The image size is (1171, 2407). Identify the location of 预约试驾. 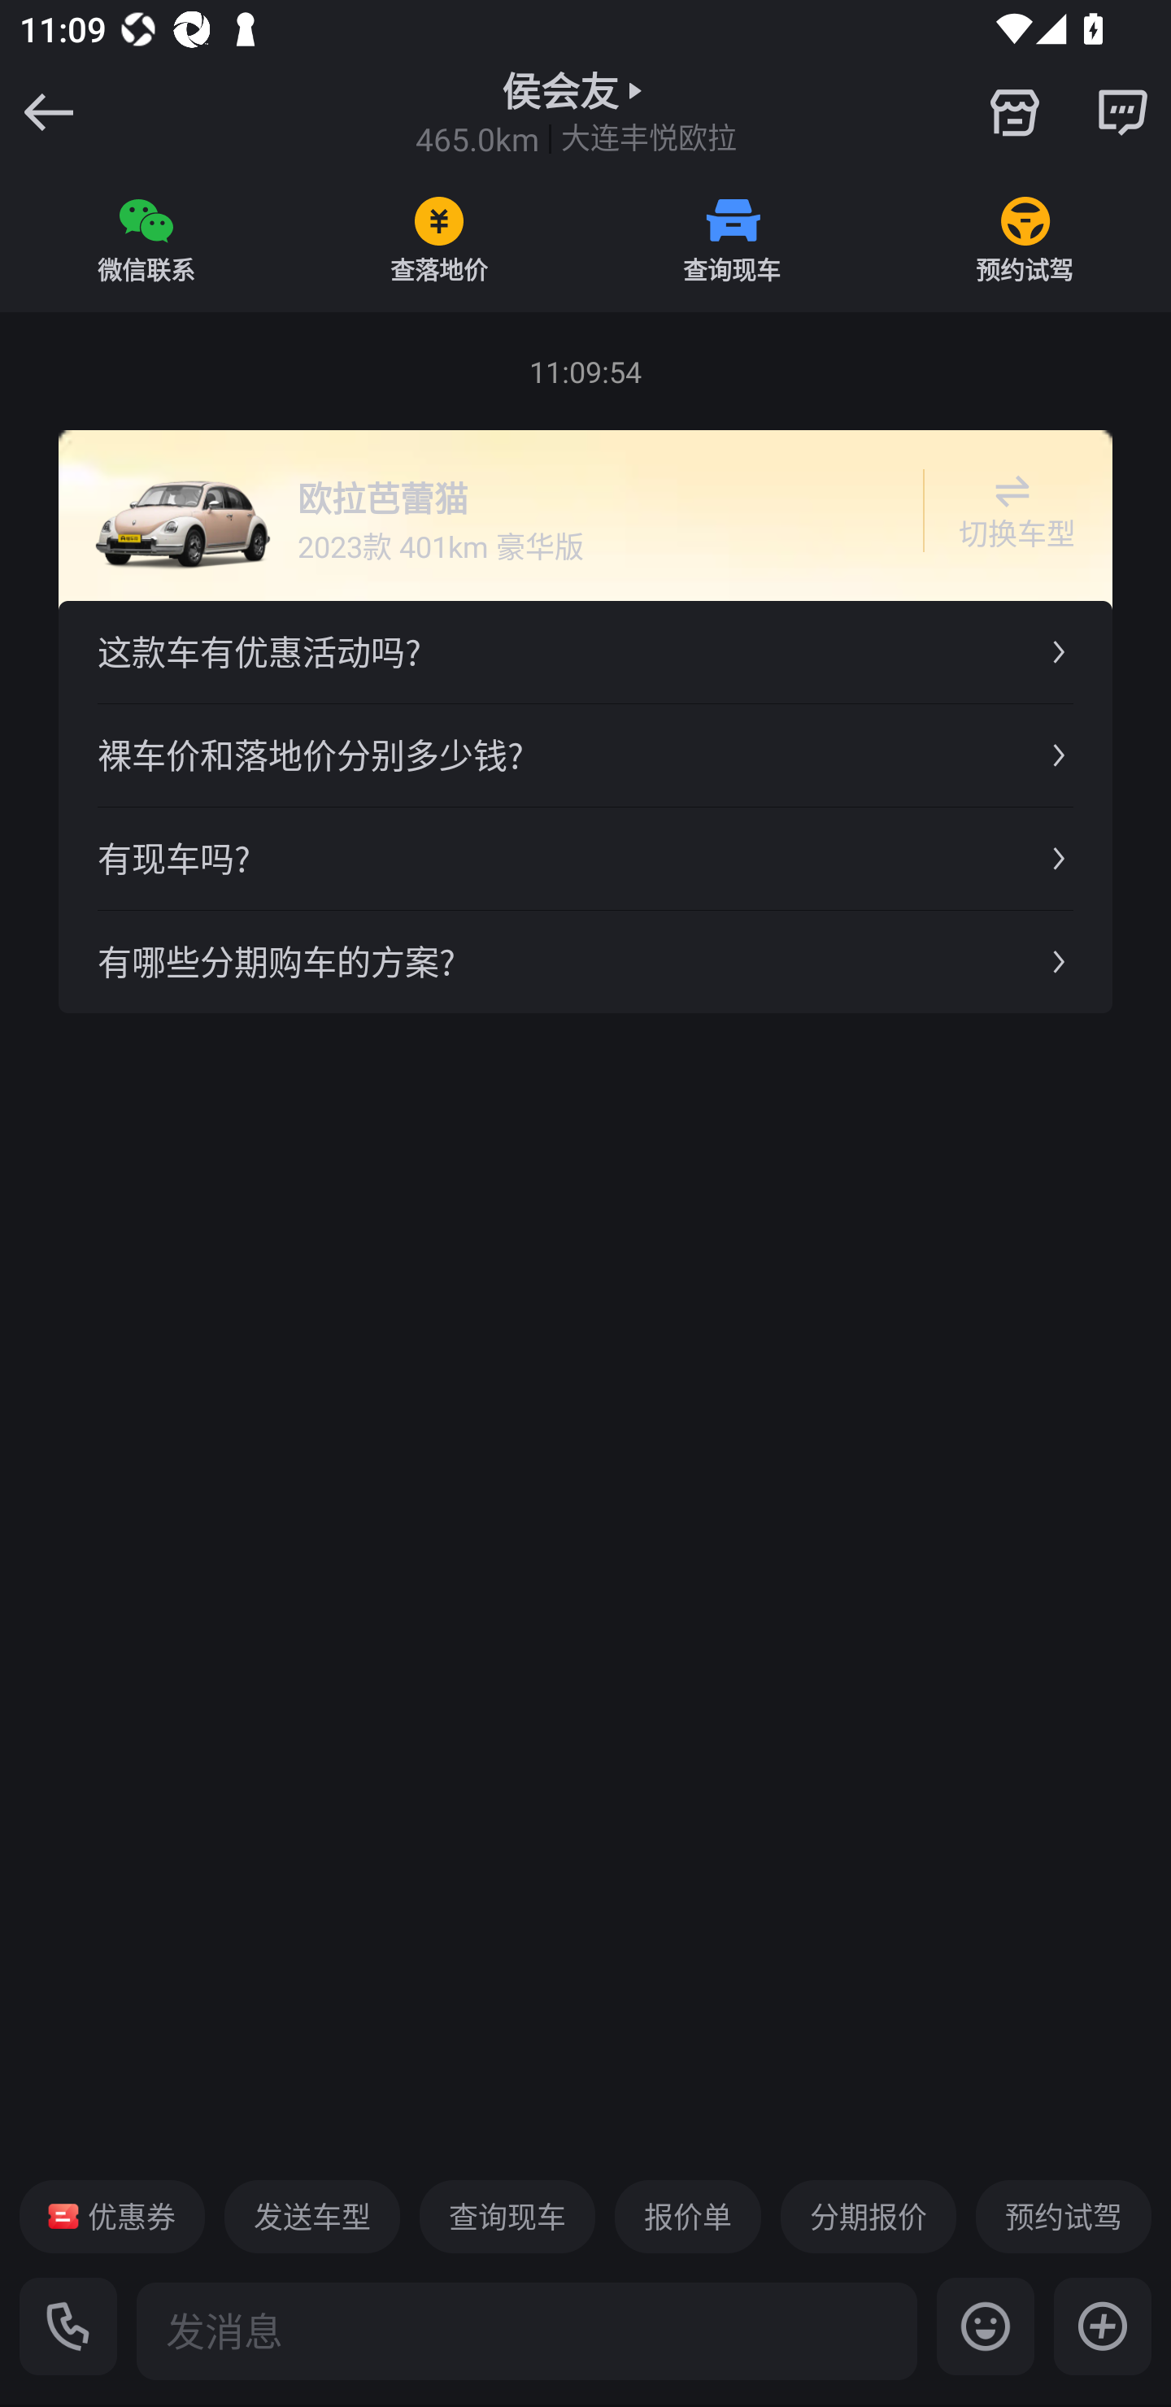
(1025, 239).